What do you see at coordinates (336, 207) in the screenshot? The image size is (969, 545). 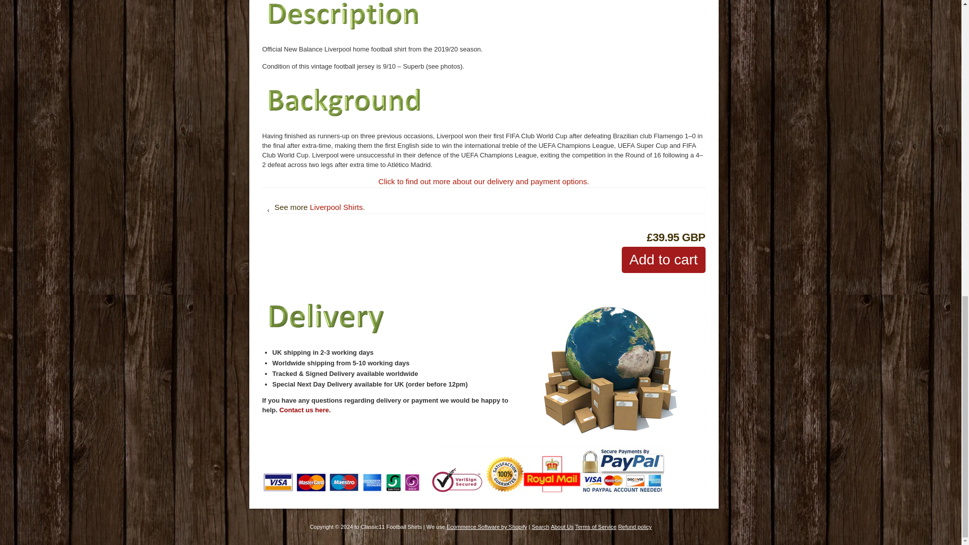 I see `Liverpool Shirts` at bounding box center [336, 207].